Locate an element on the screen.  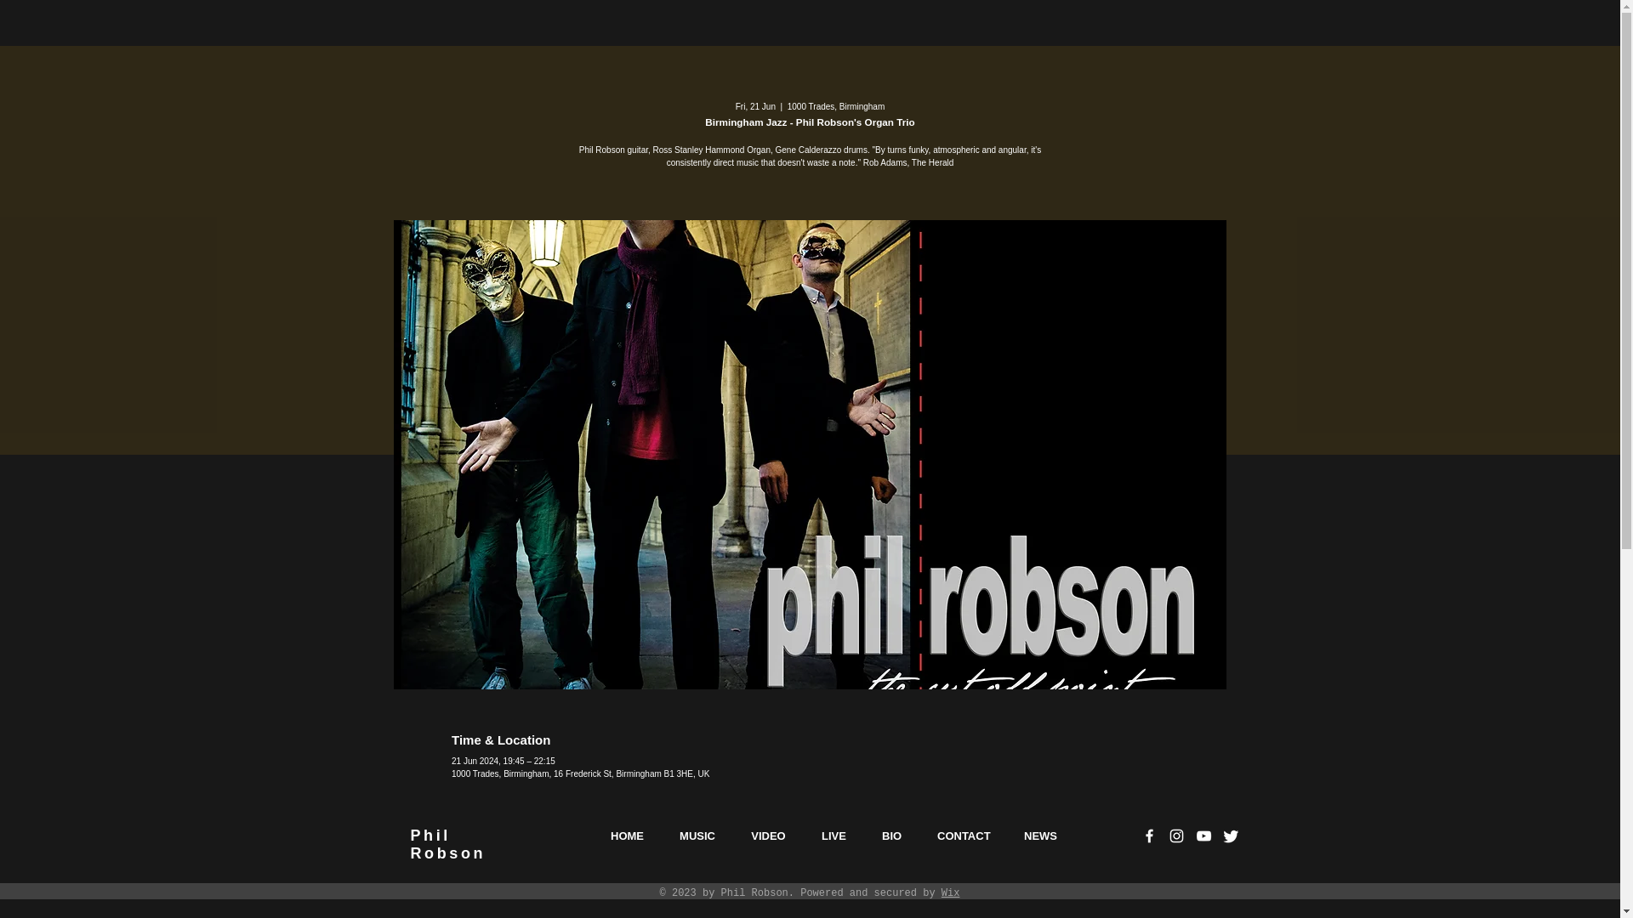
VIDEO is located at coordinates (768, 836).